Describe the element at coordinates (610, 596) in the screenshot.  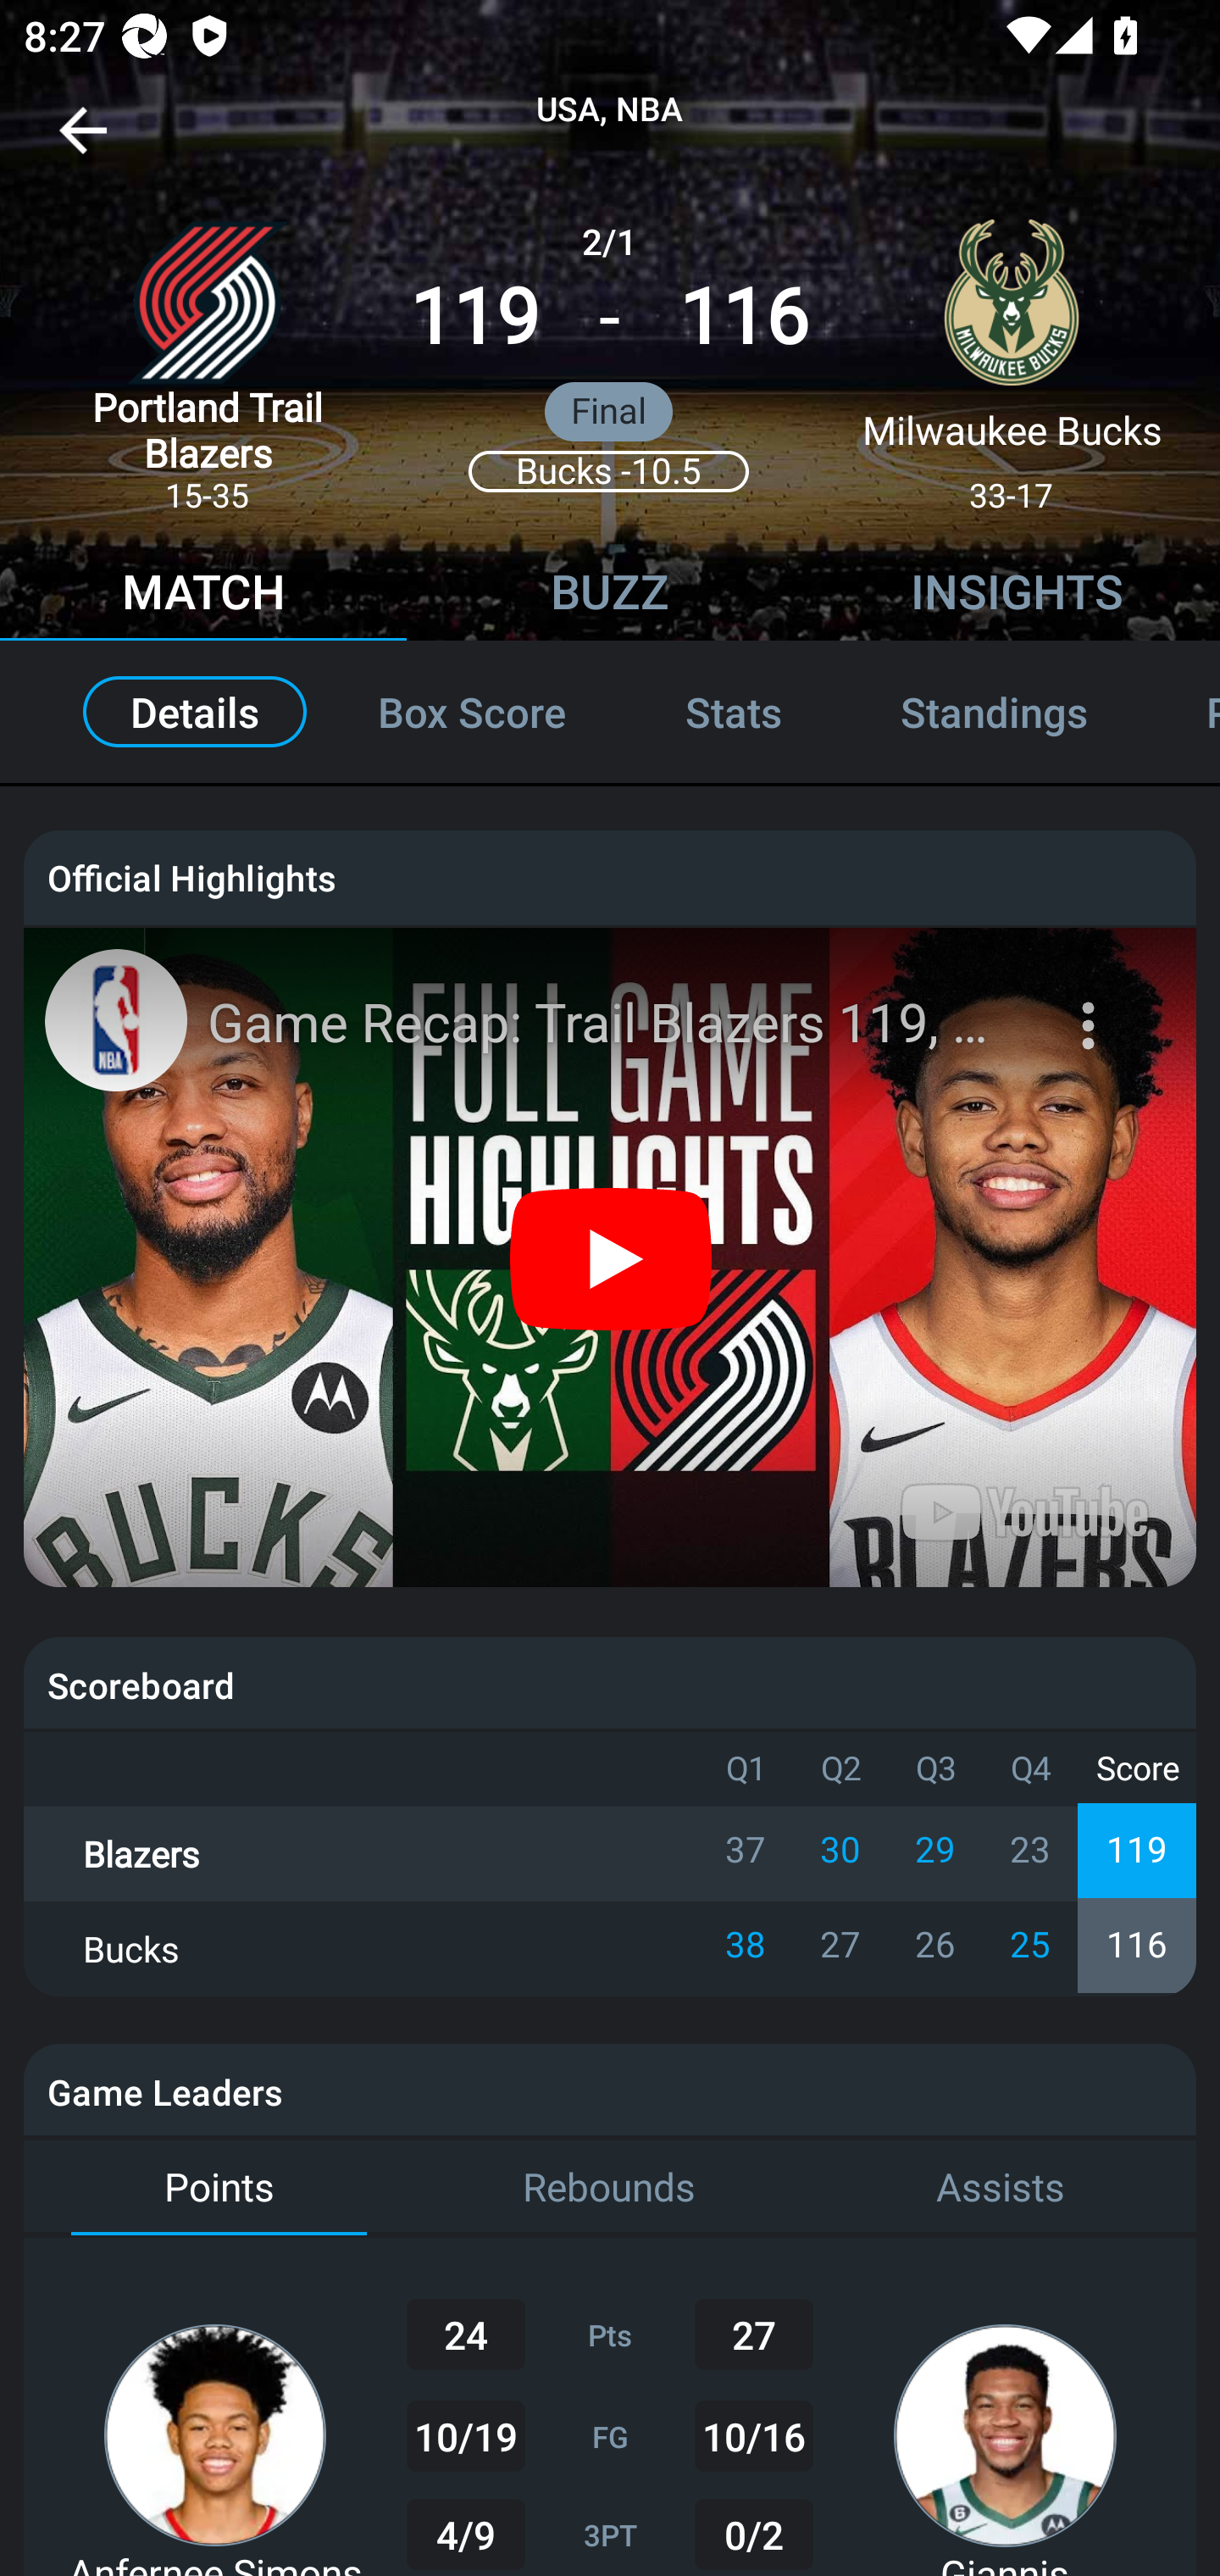
I see `BUZZ` at that location.